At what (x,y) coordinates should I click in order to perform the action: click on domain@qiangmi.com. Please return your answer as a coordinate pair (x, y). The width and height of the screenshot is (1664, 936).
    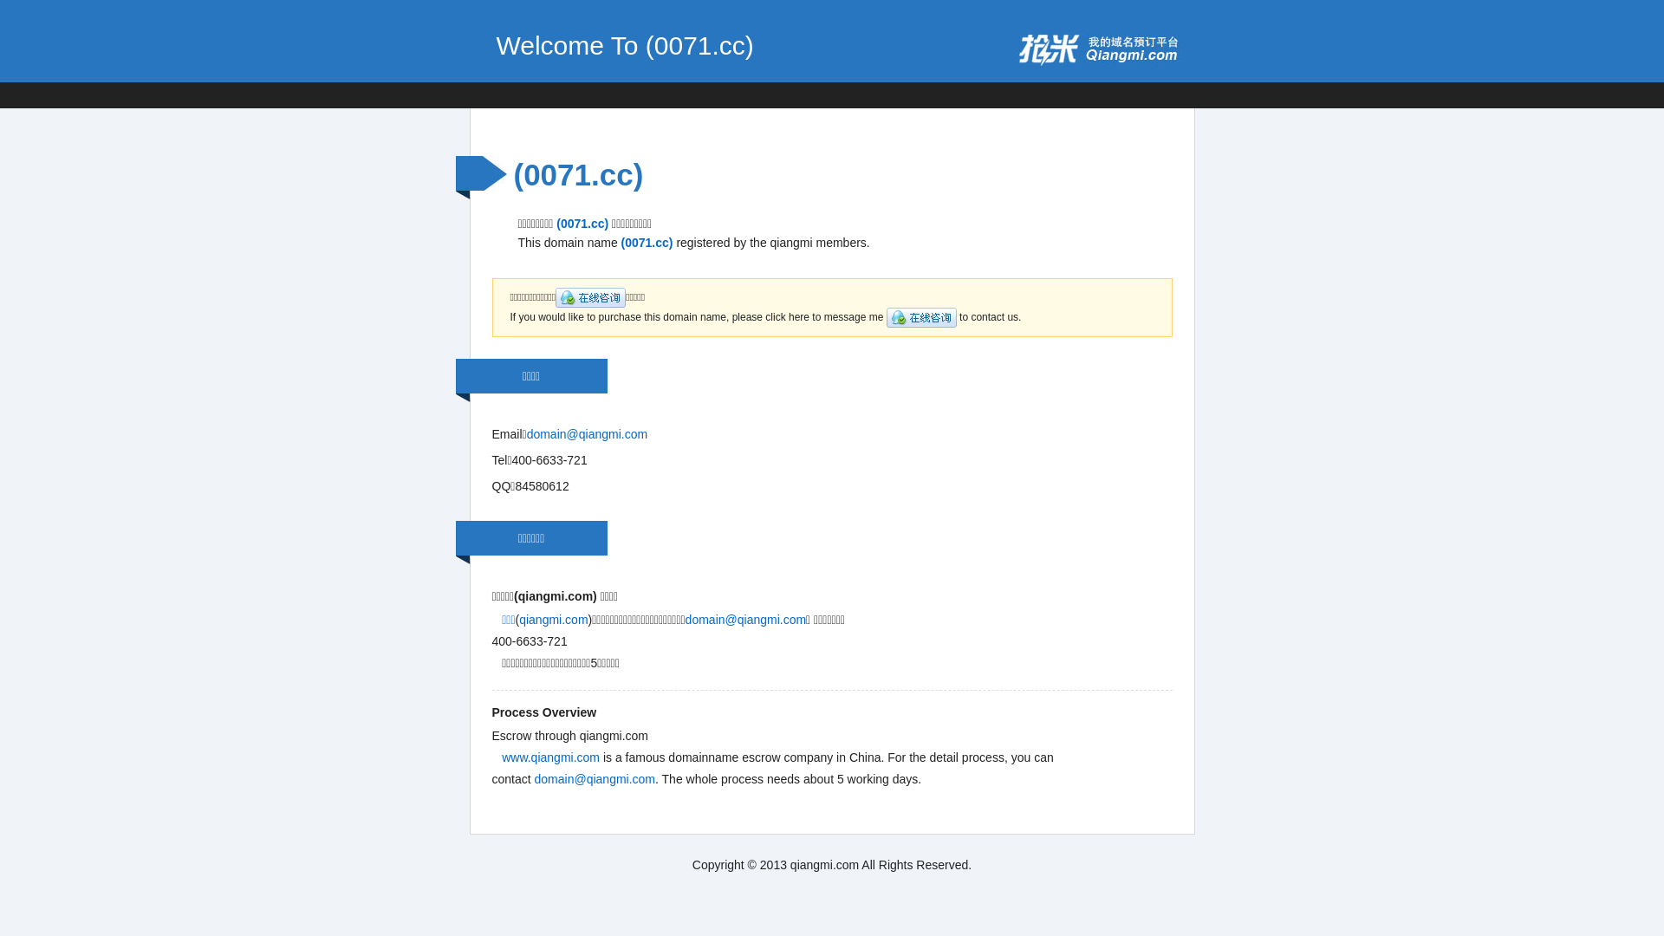
    Looking at the image, I should click on (588, 433).